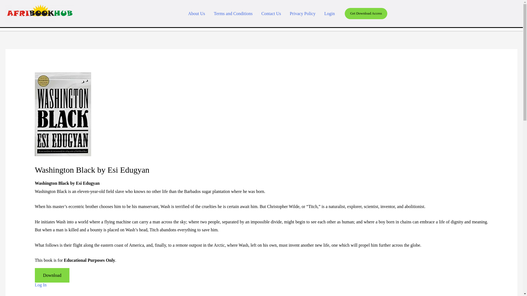 Image resolution: width=527 pixels, height=296 pixels. I want to click on Terms and Conditions, so click(233, 13).